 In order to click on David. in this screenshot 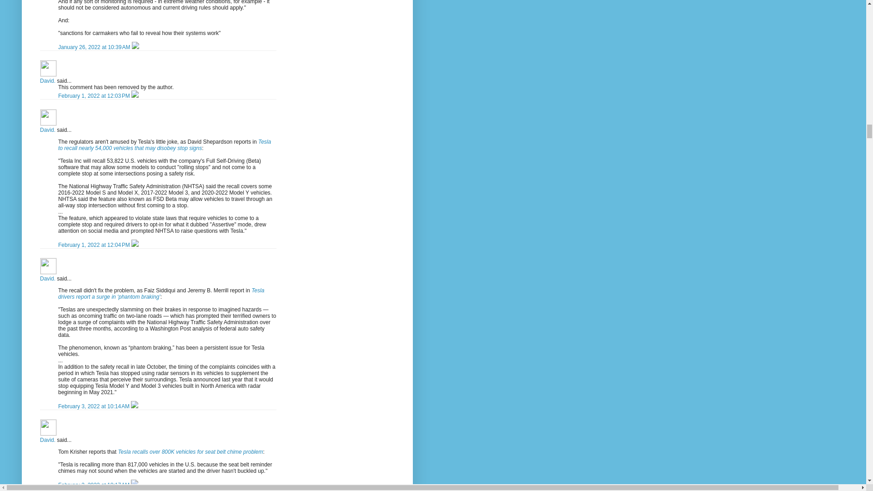, I will do `click(48, 68)`.